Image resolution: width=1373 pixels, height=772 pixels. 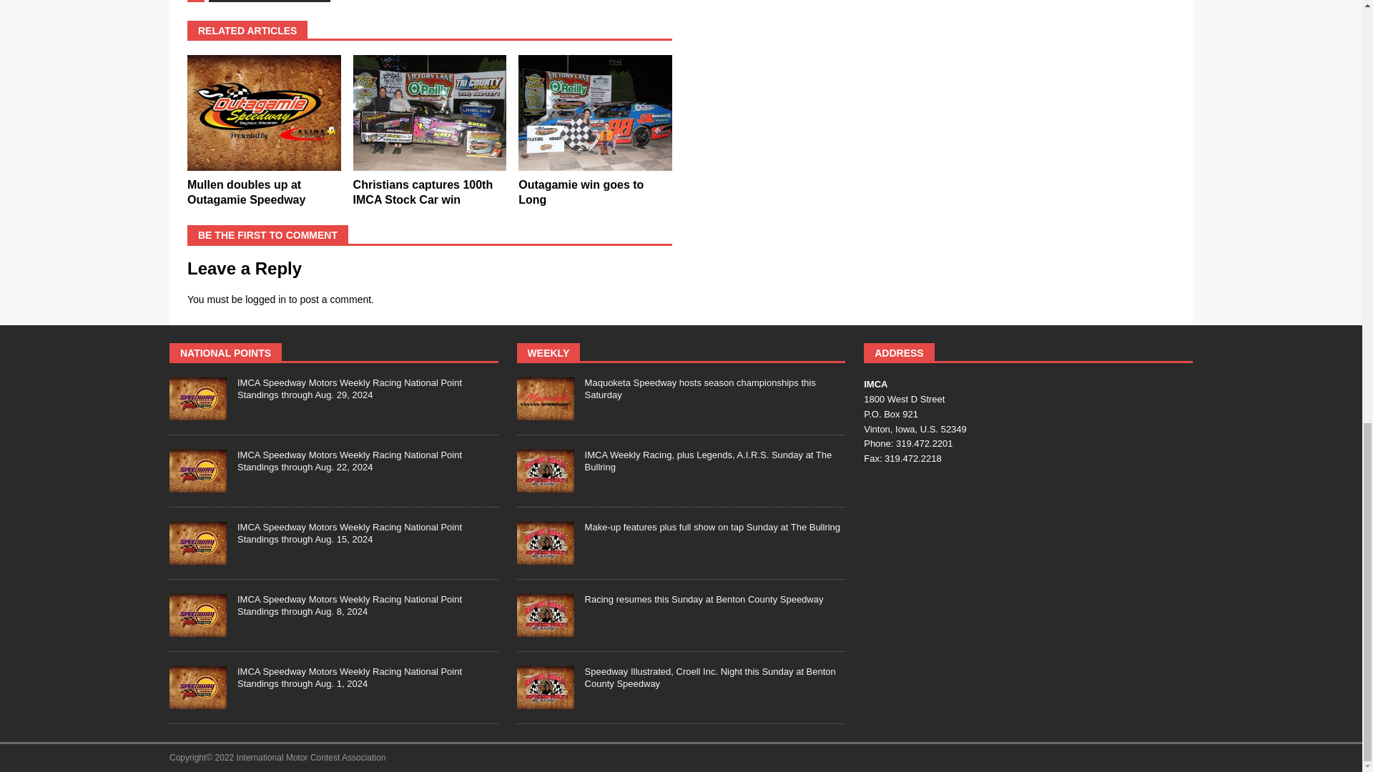 What do you see at coordinates (263, 112) in the screenshot?
I see `Mullen doubles up at Outagamie Speedway` at bounding box center [263, 112].